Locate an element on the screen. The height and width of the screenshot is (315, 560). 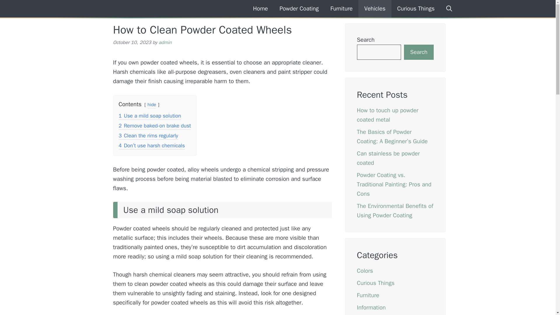
Vehicles is located at coordinates (375, 9).